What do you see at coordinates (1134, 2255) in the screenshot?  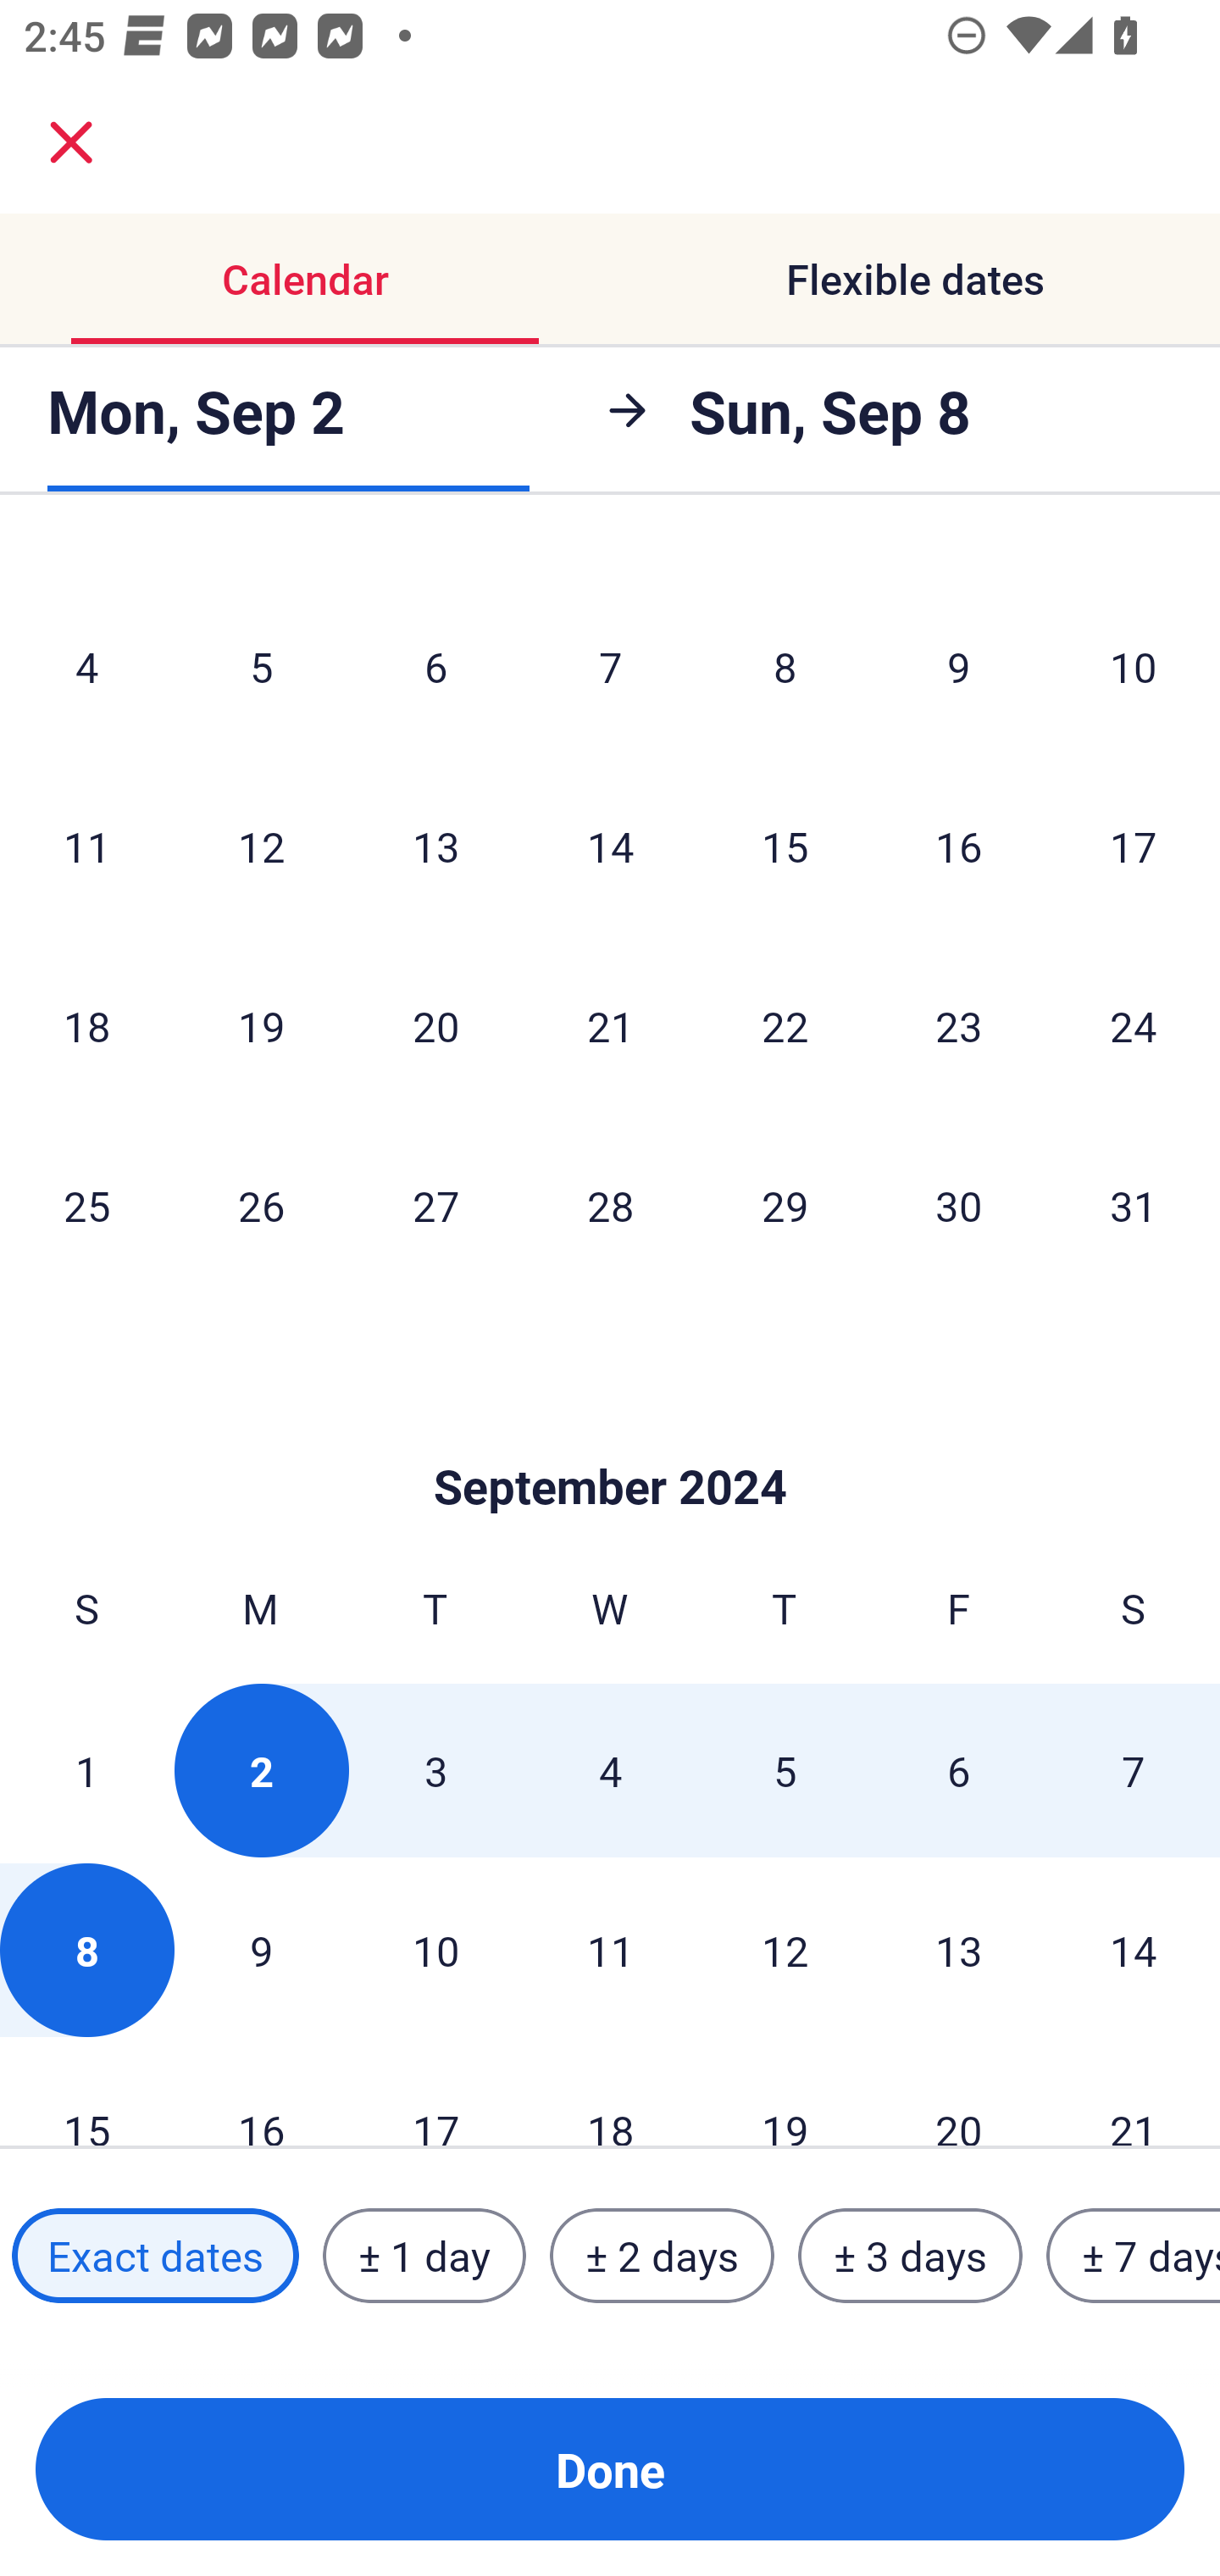 I see `± 7 days` at bounding box center [1134, 2255].